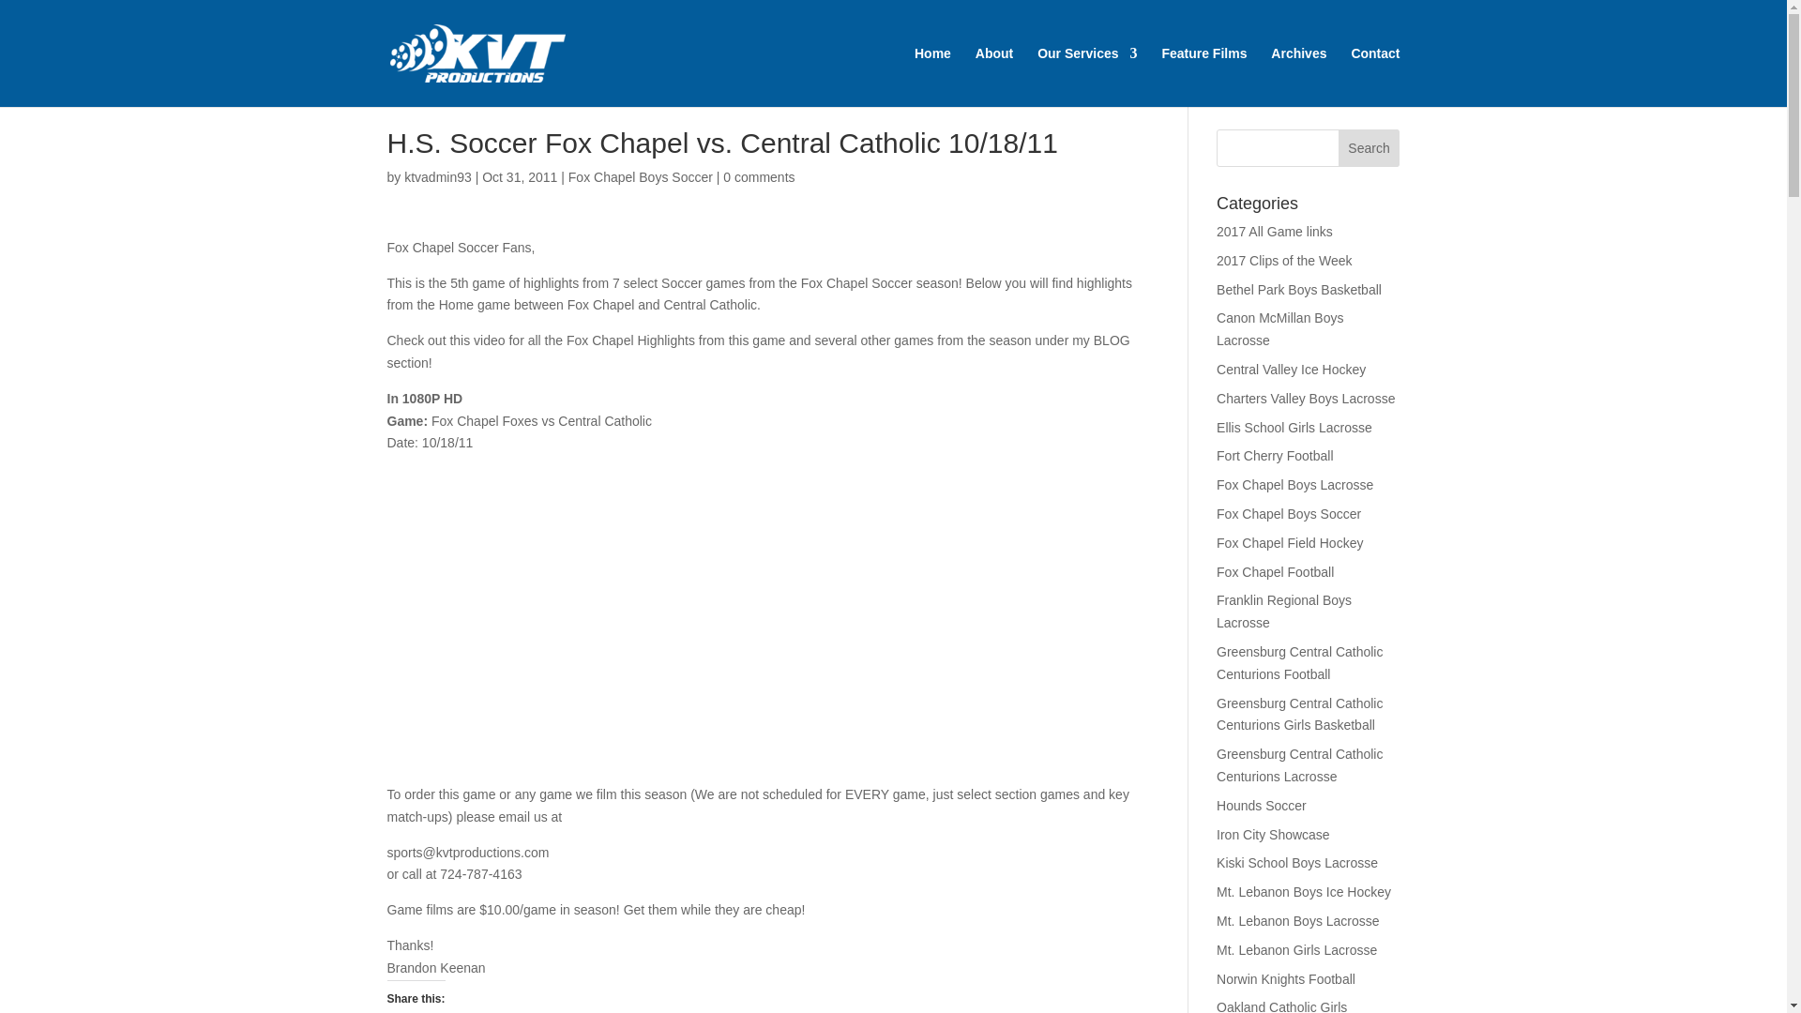  Describe the element at coordinates (1086, 77) in the screenshot. I see `Our Services` at that location.